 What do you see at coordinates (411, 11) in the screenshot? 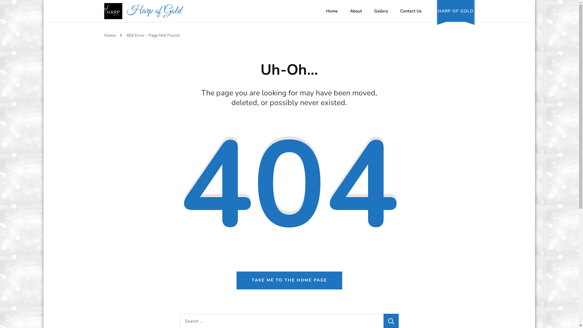
I see `Contact Us` at bounding box center [411, 11].